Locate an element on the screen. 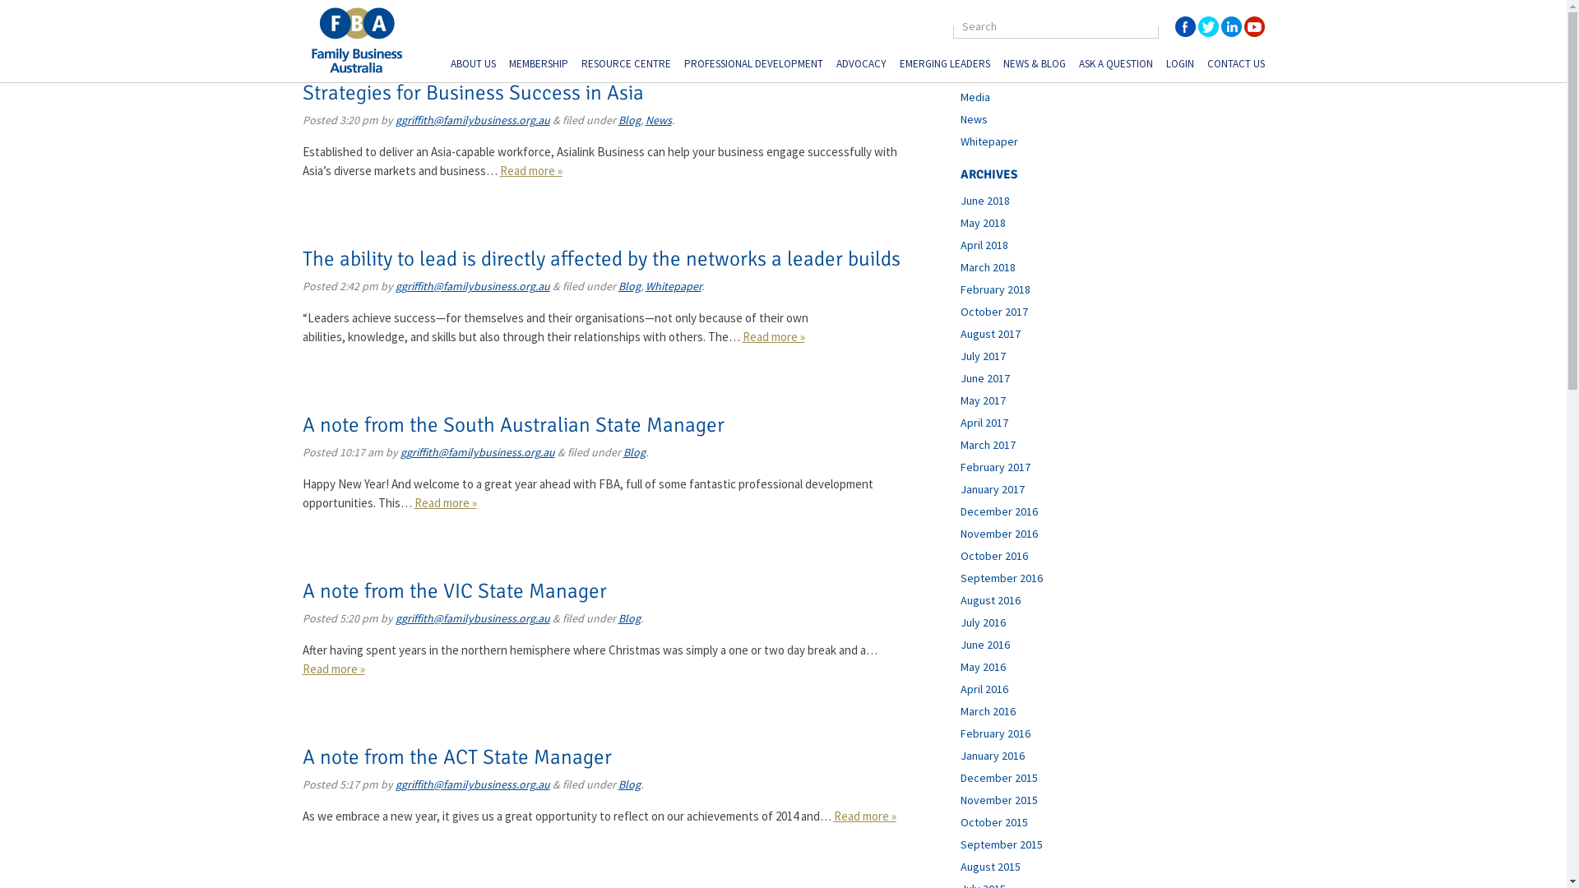 The image size is (1579, 888). A note from the ACT State Manager is located at coordinates (457, 756).